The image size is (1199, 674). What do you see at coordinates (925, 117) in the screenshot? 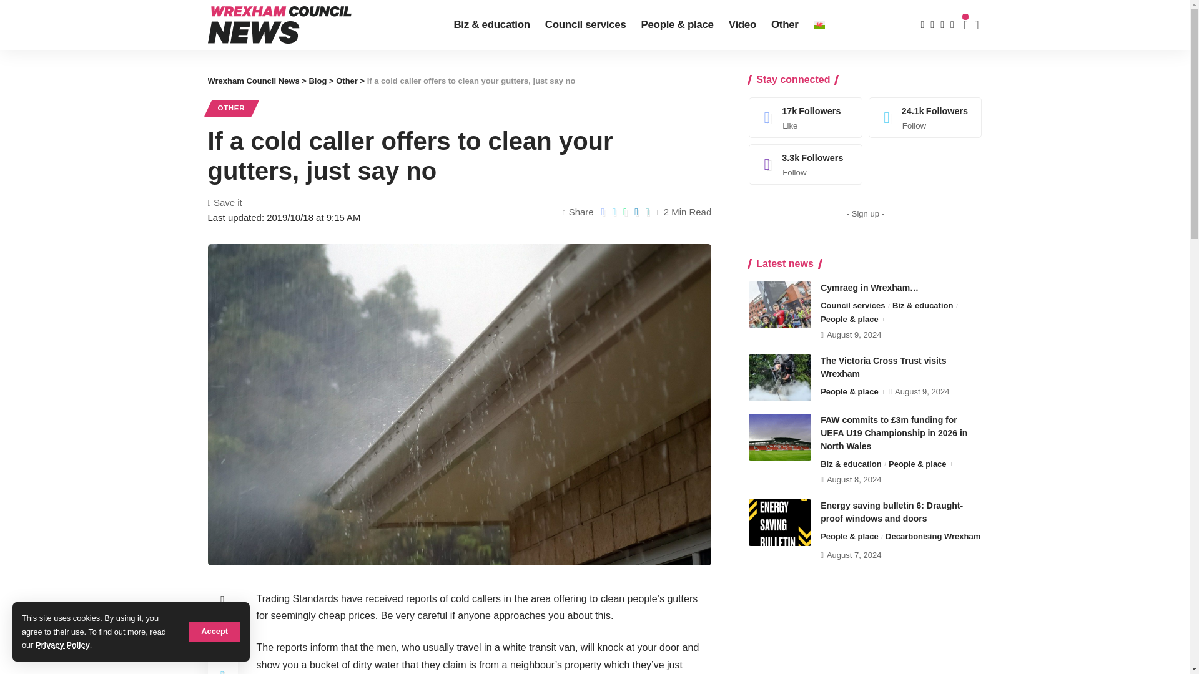
I see `Twitter` at bounding box center [925, 117].